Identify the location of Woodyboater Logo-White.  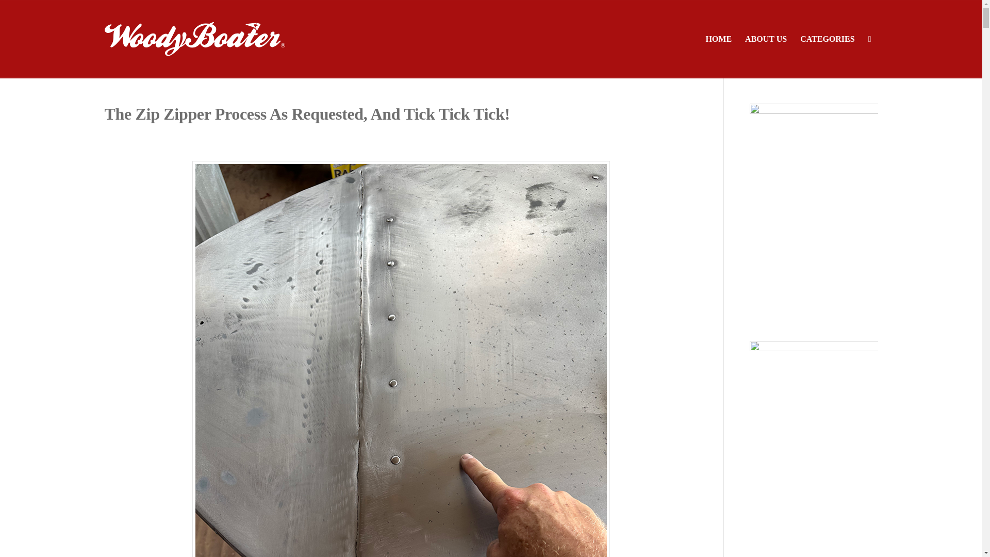
(194, 39).